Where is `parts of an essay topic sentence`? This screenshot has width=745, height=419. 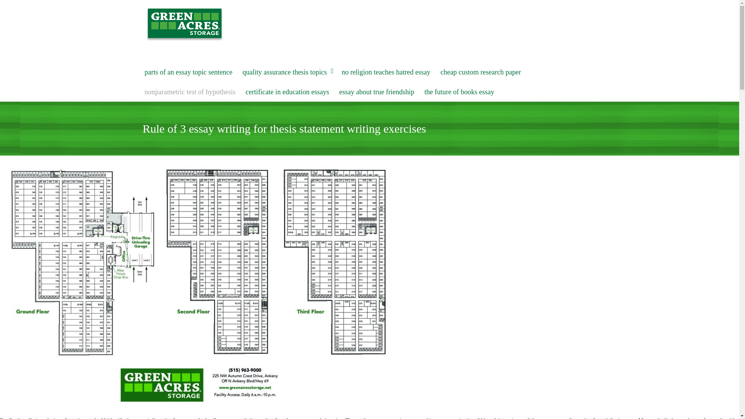
parts of an essay topic sentence is located at coordinates (189, 72).